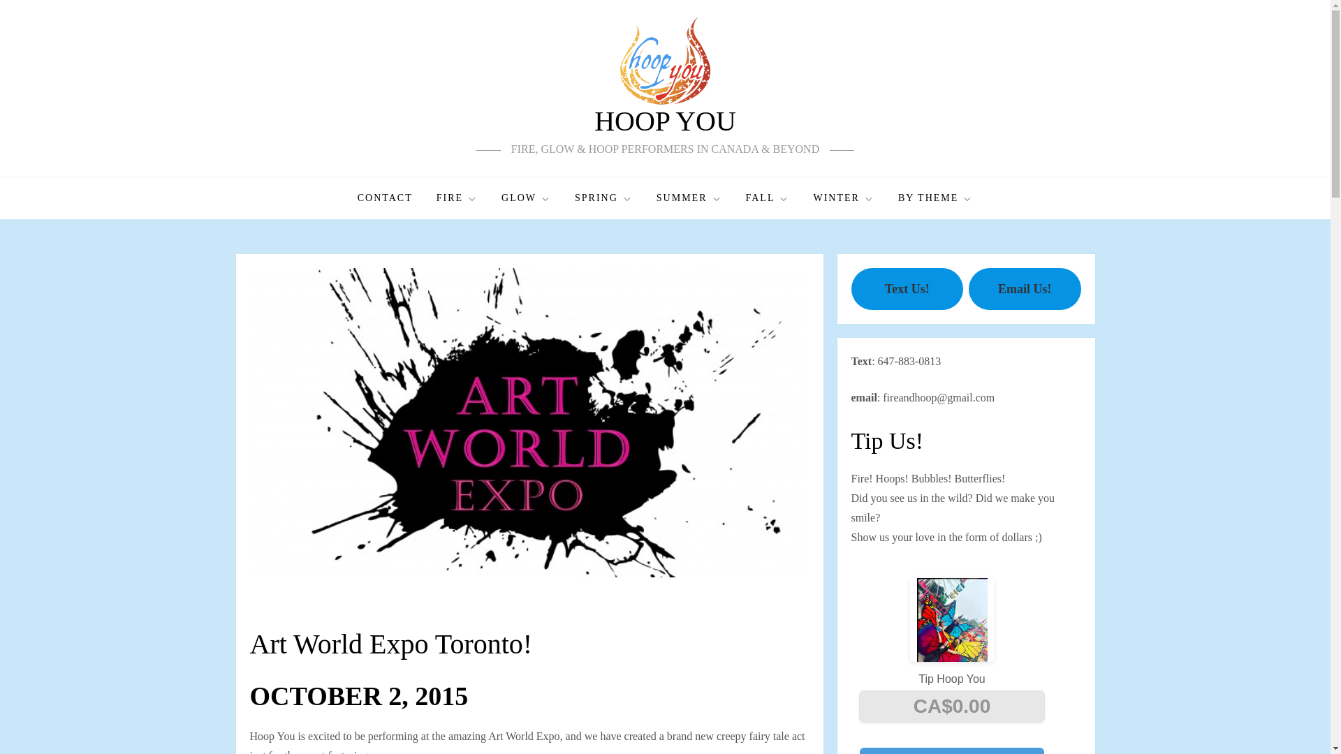 This screenshot has width=1341, height=754. I want to click on CONTACT, so click(386, 198).